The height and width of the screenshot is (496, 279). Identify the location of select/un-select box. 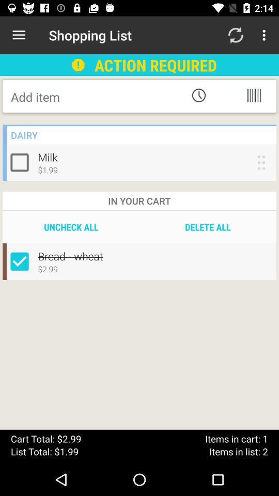
(22, 261).